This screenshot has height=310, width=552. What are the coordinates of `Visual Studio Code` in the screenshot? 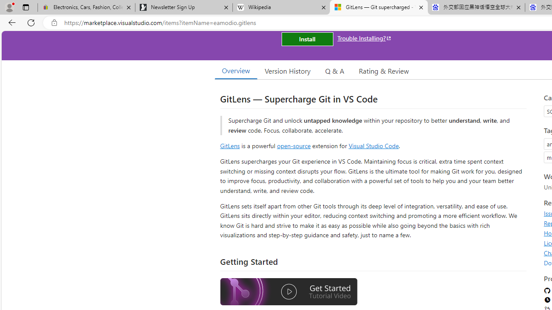 It's located at (373, 146).